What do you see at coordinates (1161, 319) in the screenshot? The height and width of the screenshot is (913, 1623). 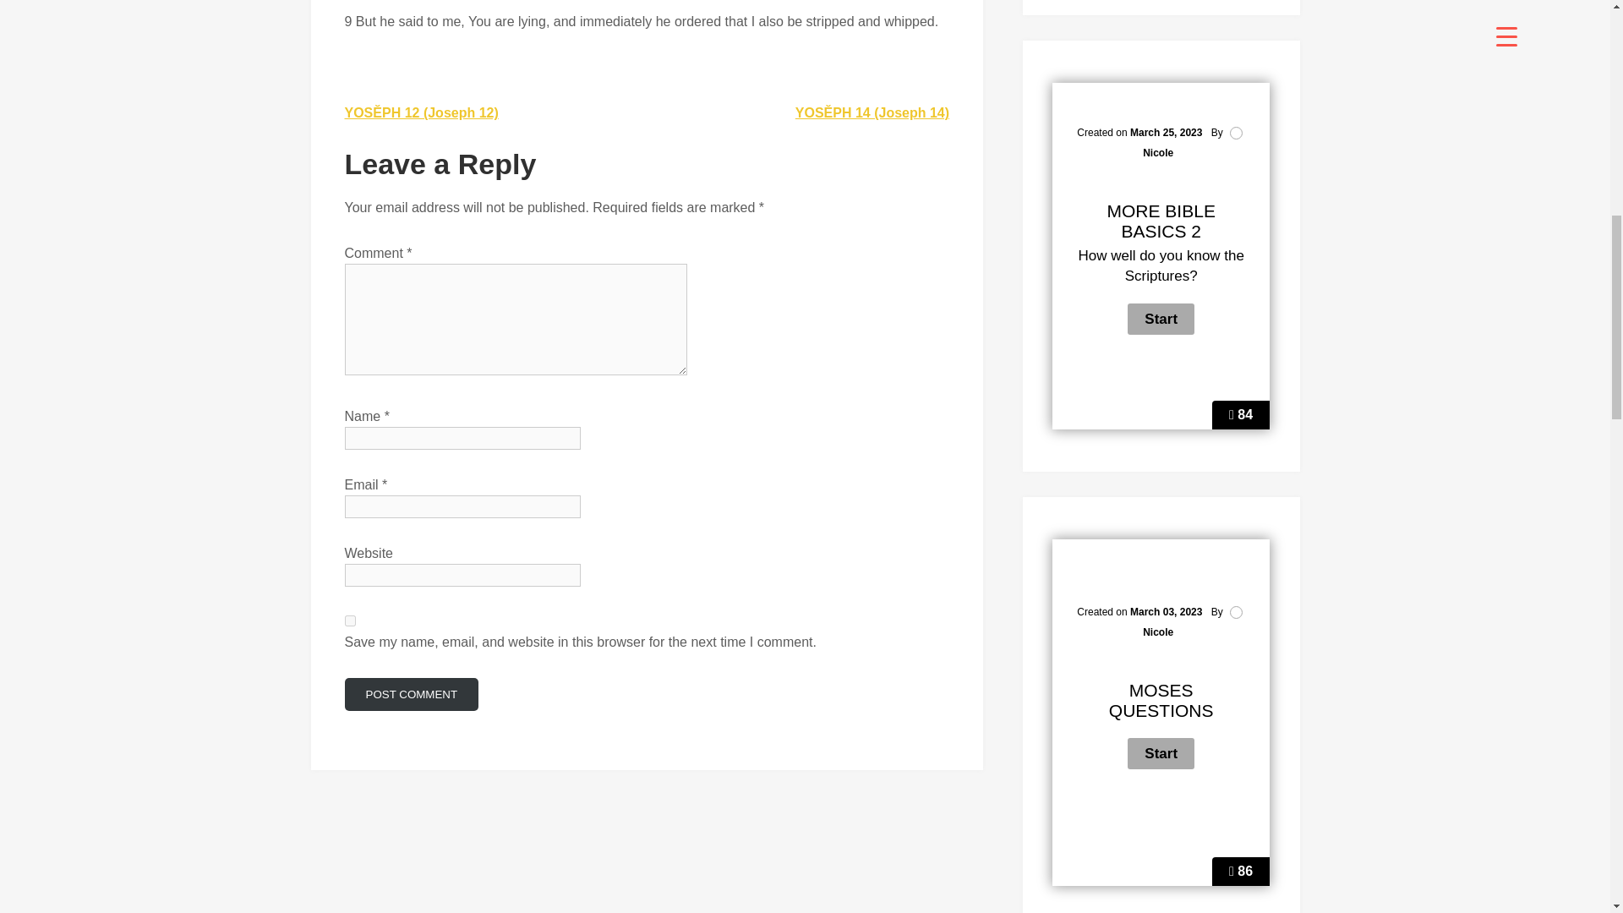 I see `Start` at bounding box center [1161, 319].